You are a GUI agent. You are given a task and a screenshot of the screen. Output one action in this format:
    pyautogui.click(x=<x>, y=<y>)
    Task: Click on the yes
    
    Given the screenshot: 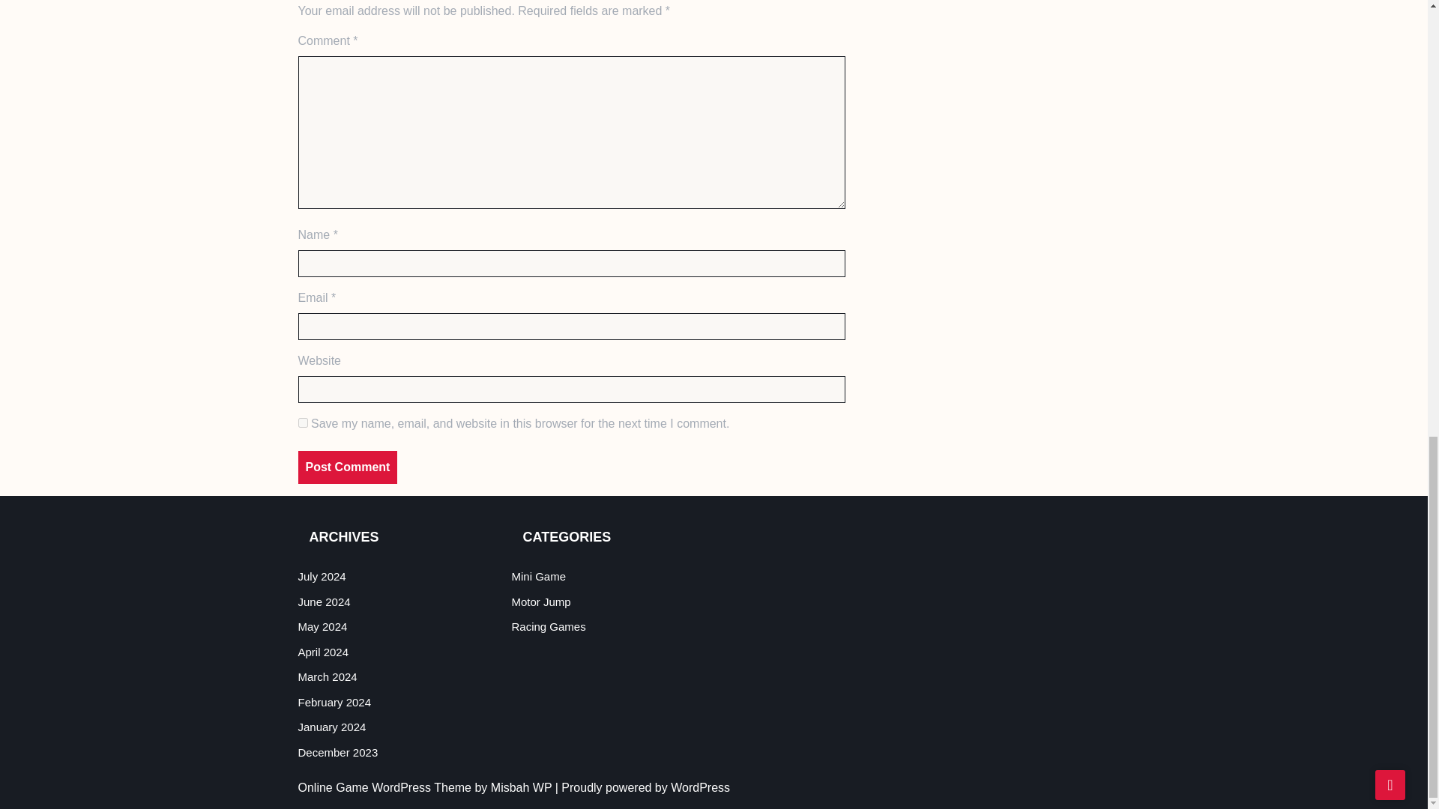 What is the action you would take?
    pyautogui.click(x=303, y=422)
    